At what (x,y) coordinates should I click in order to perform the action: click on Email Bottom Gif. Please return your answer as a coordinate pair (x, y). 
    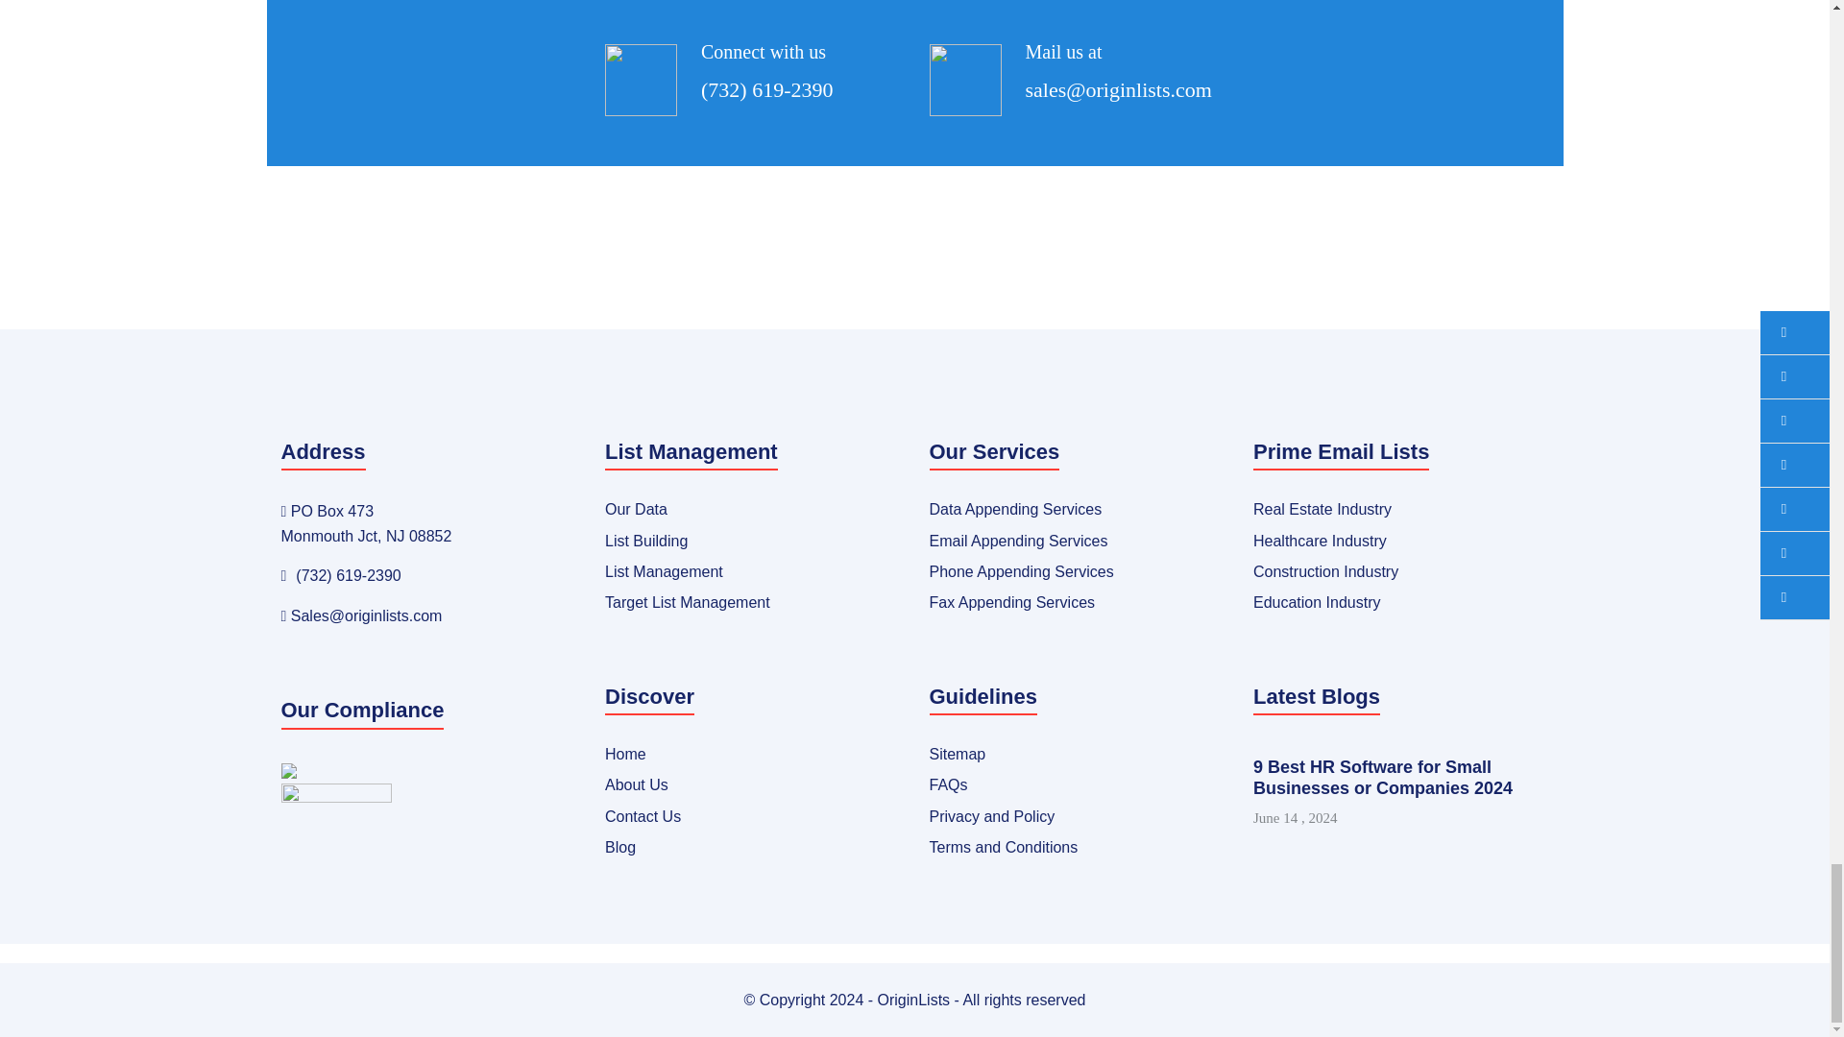
    Looking at the image, I should click on (964, 80).